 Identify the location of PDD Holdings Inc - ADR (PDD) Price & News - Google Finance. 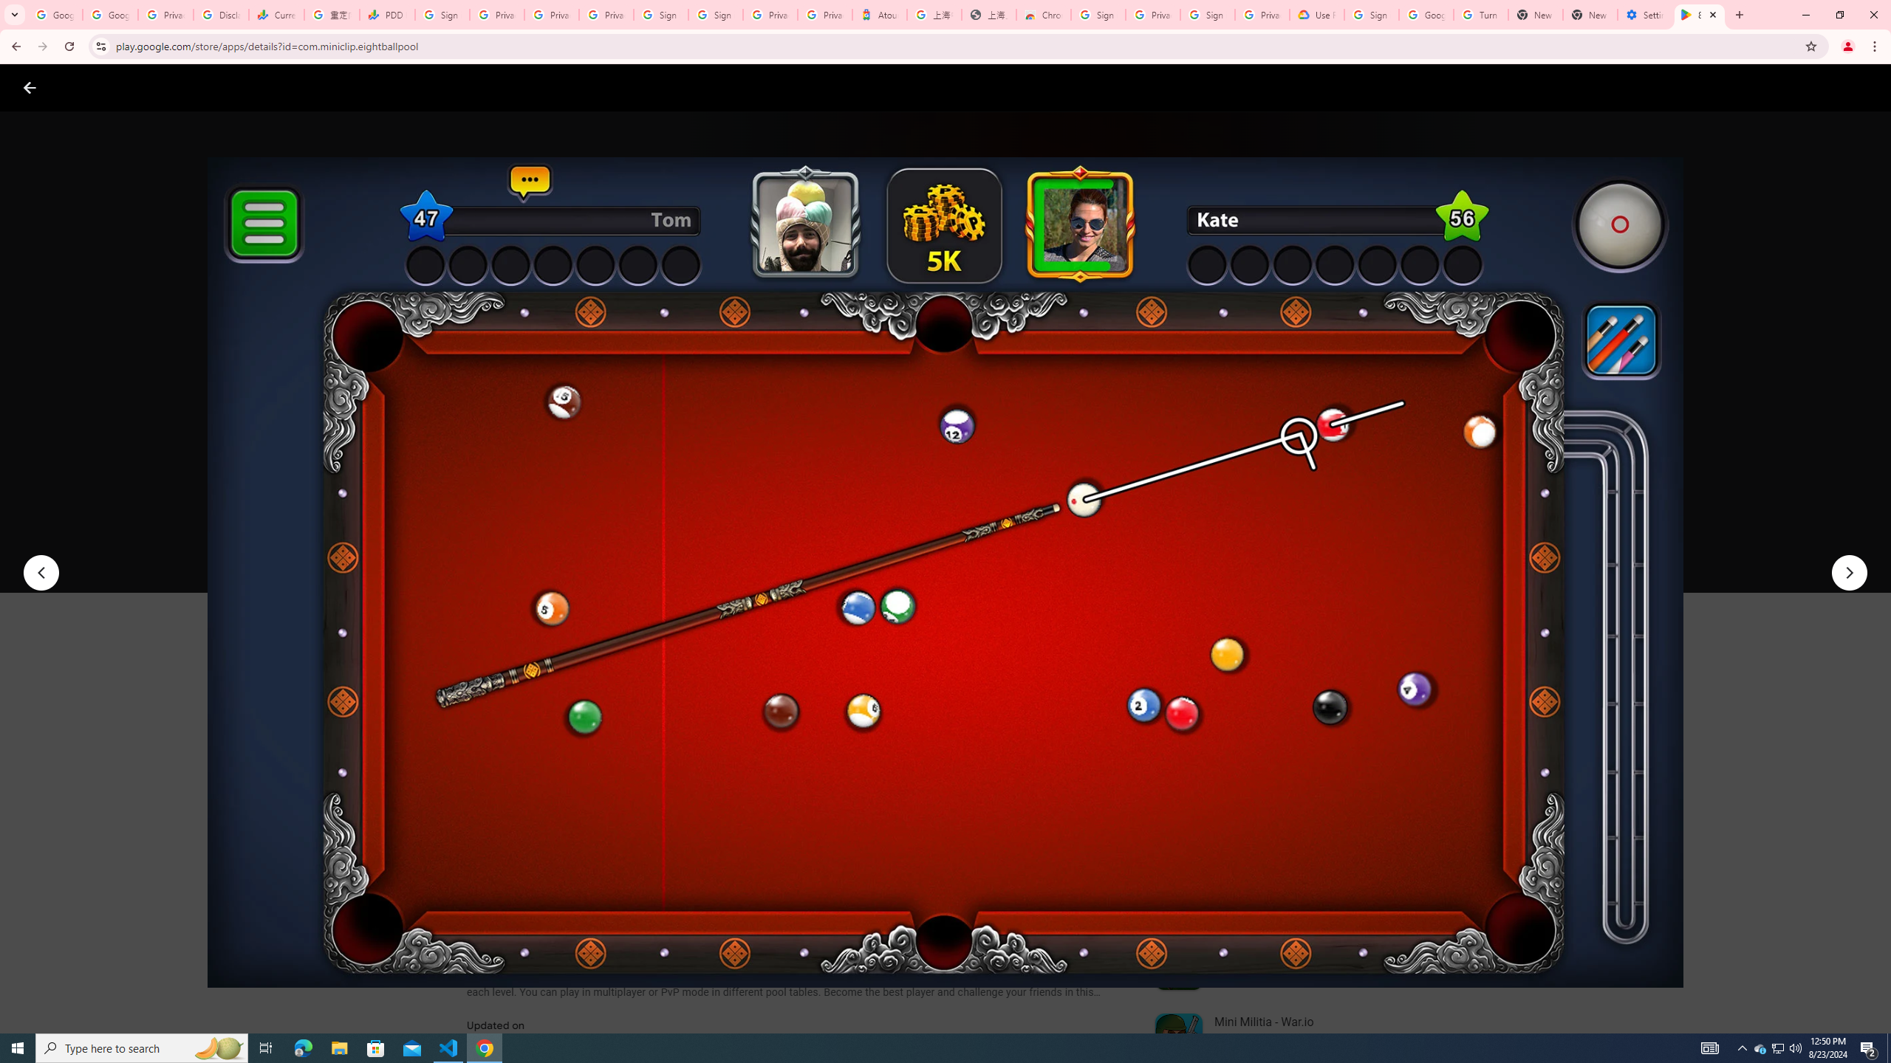
(387, 15).